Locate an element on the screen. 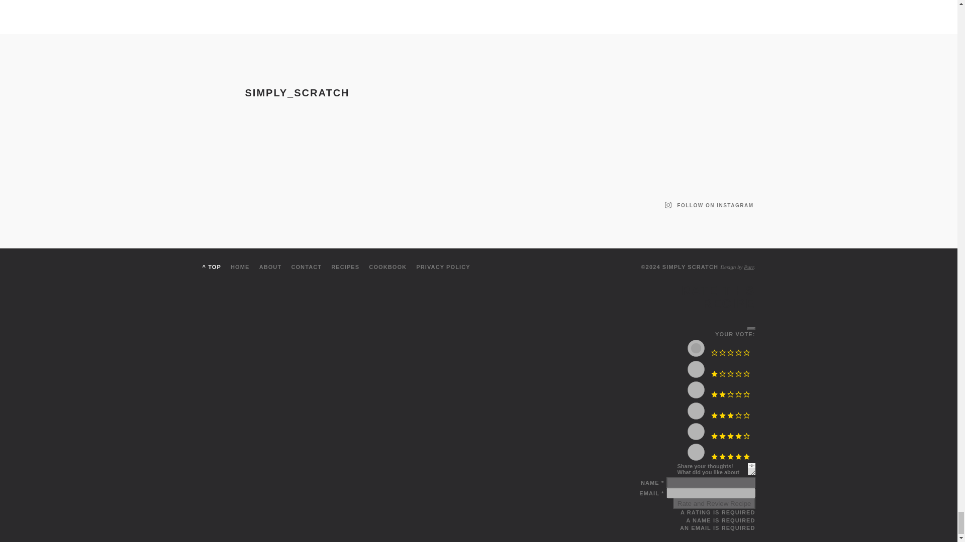 The image size is (965, 542). 5 is located at coordinates (696, 452).